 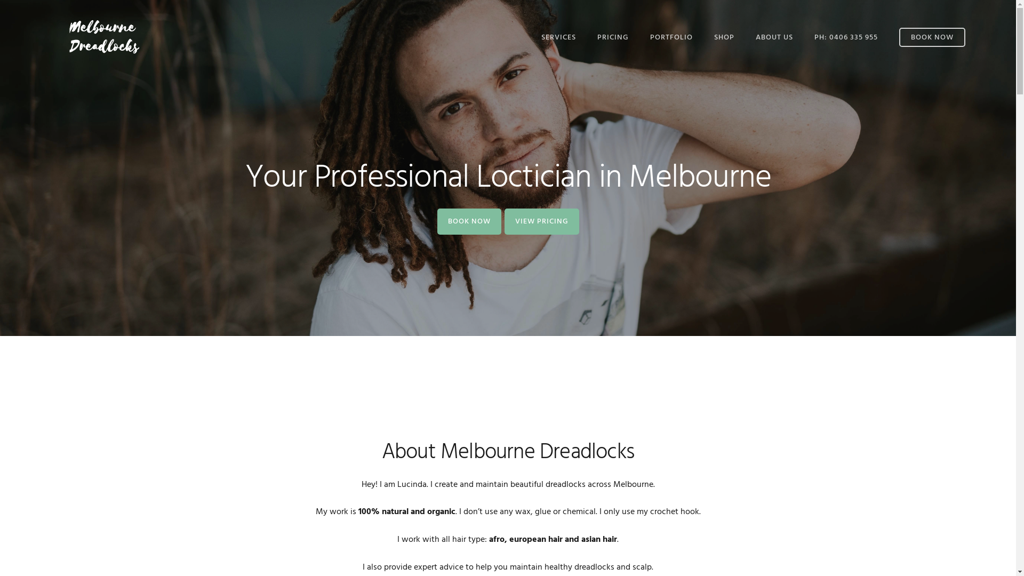 I want to click on SERVICES, so click(x=559, y=37).